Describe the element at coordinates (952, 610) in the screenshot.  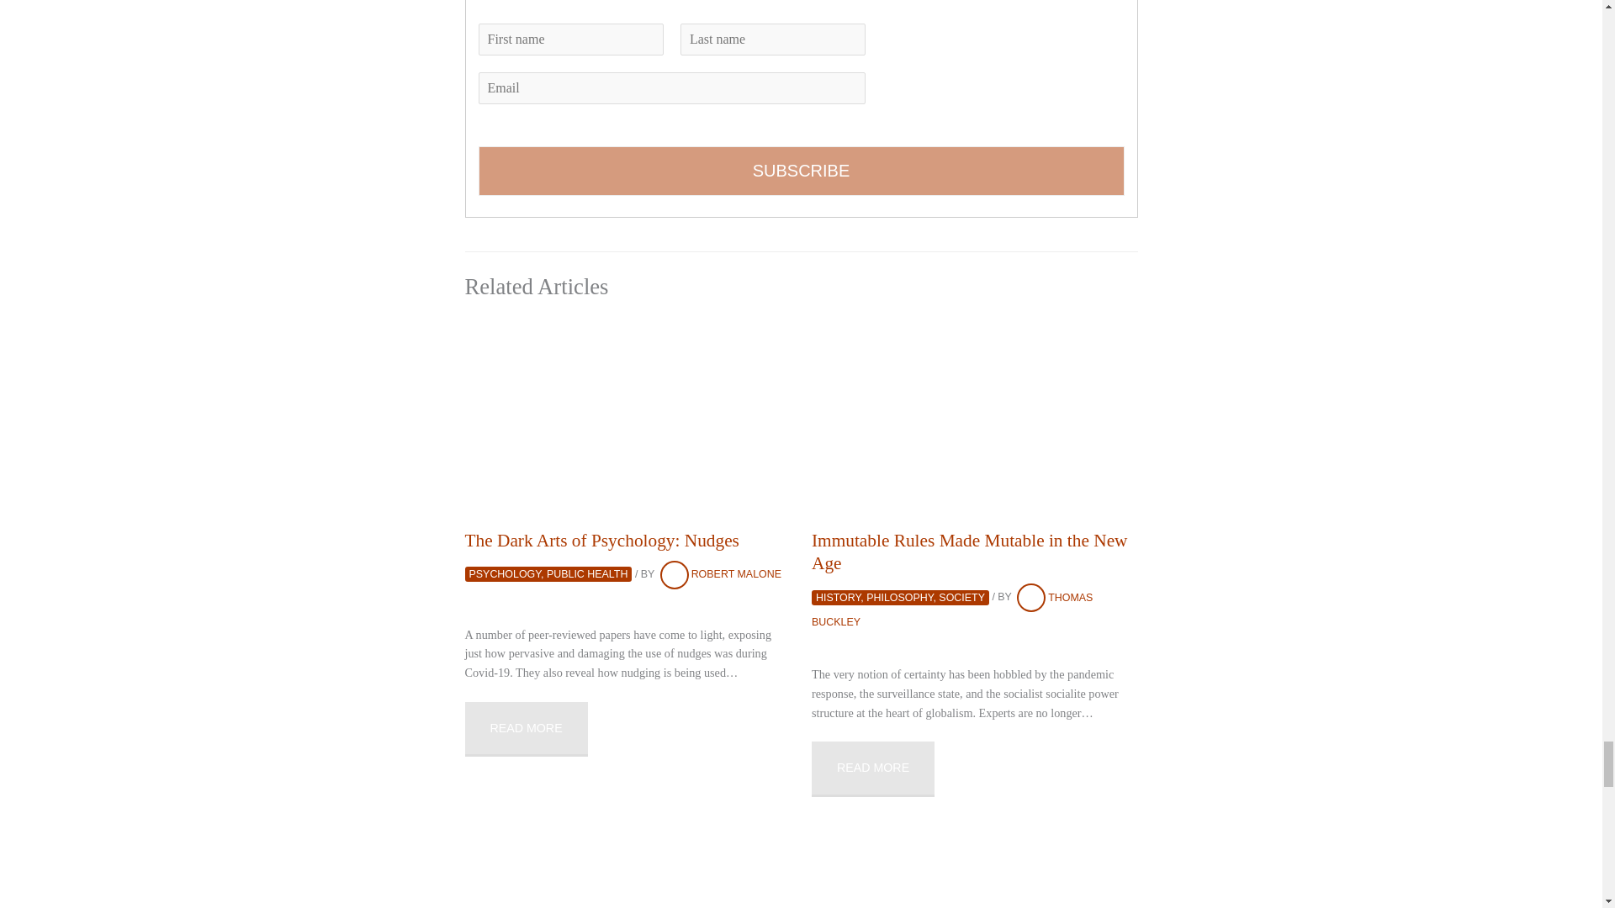
I see `View all posts by Thomas Buckley` at that location.